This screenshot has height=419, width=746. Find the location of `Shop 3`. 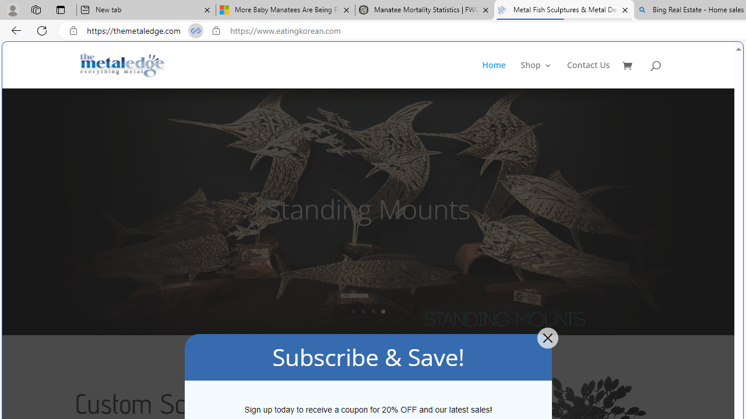

Shop 3 is located at coordinates (536, 74).